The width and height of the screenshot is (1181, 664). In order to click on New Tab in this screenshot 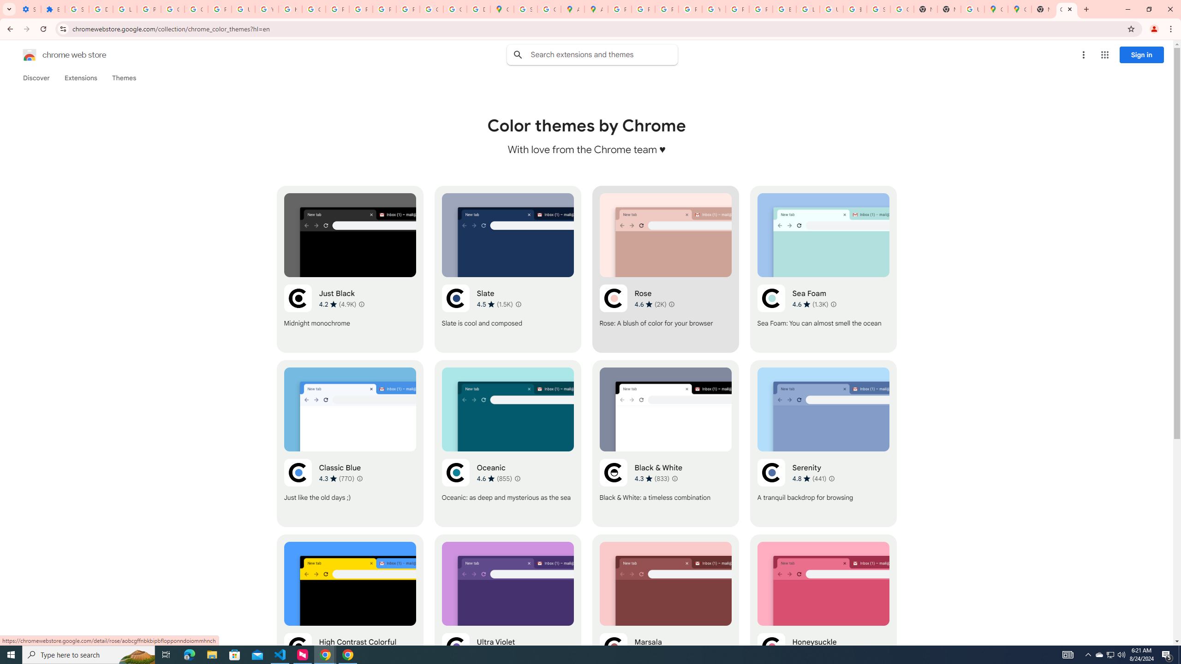, I will do `click(948, 9)`.